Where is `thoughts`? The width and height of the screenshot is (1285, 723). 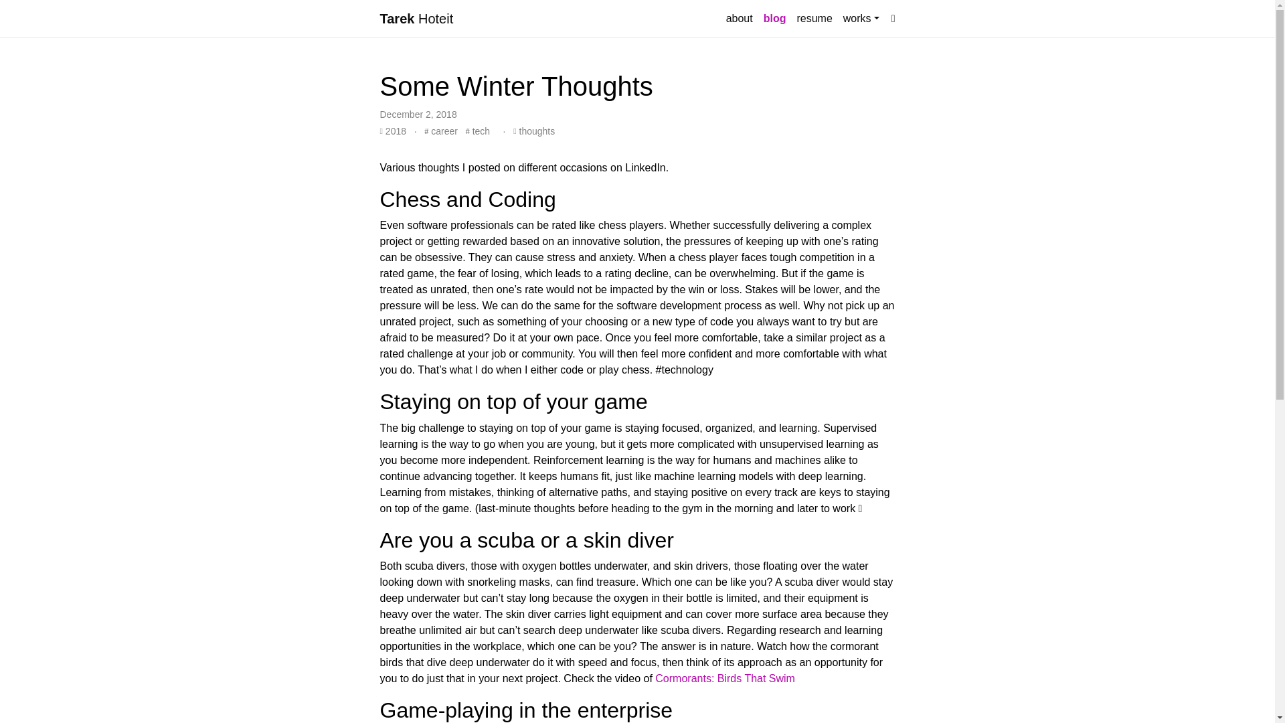
thoughts is located at coordinates (534, 131).